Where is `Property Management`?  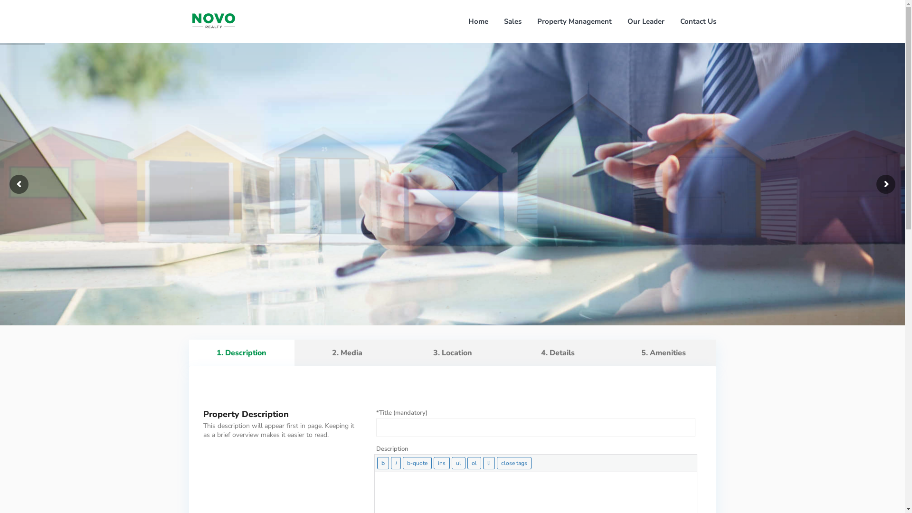 Property Management is located at coordinates (575, 21).